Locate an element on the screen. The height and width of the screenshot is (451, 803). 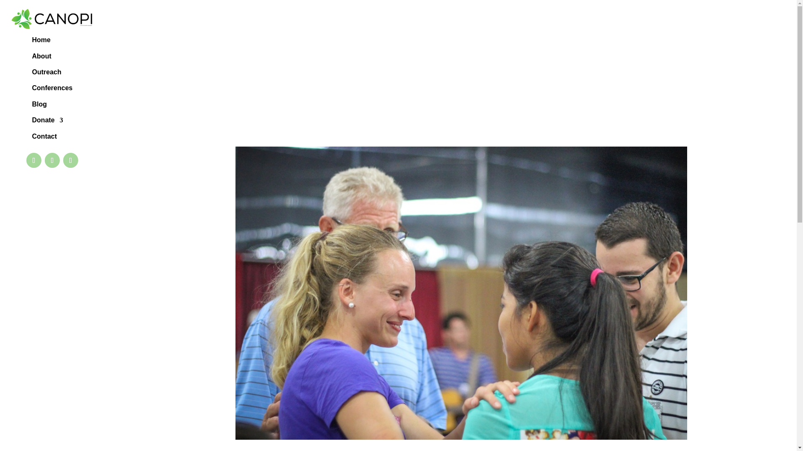
Outreach is located at coordinates (47, 74).